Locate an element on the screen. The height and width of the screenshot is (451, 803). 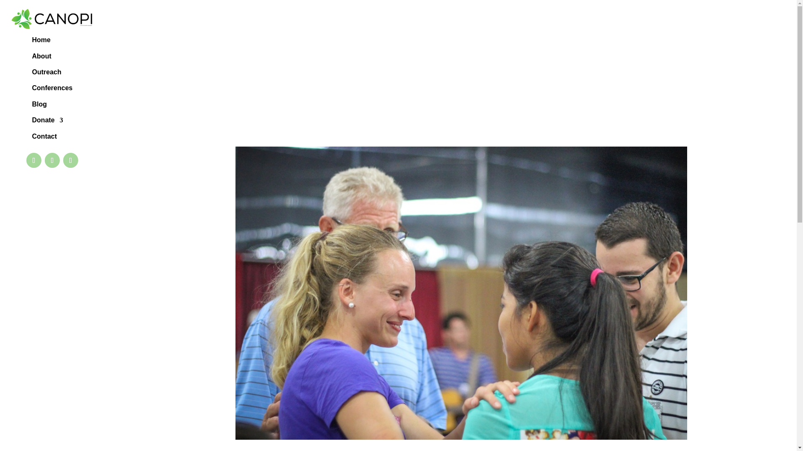
Outreach is located at coordinates (47, 74).